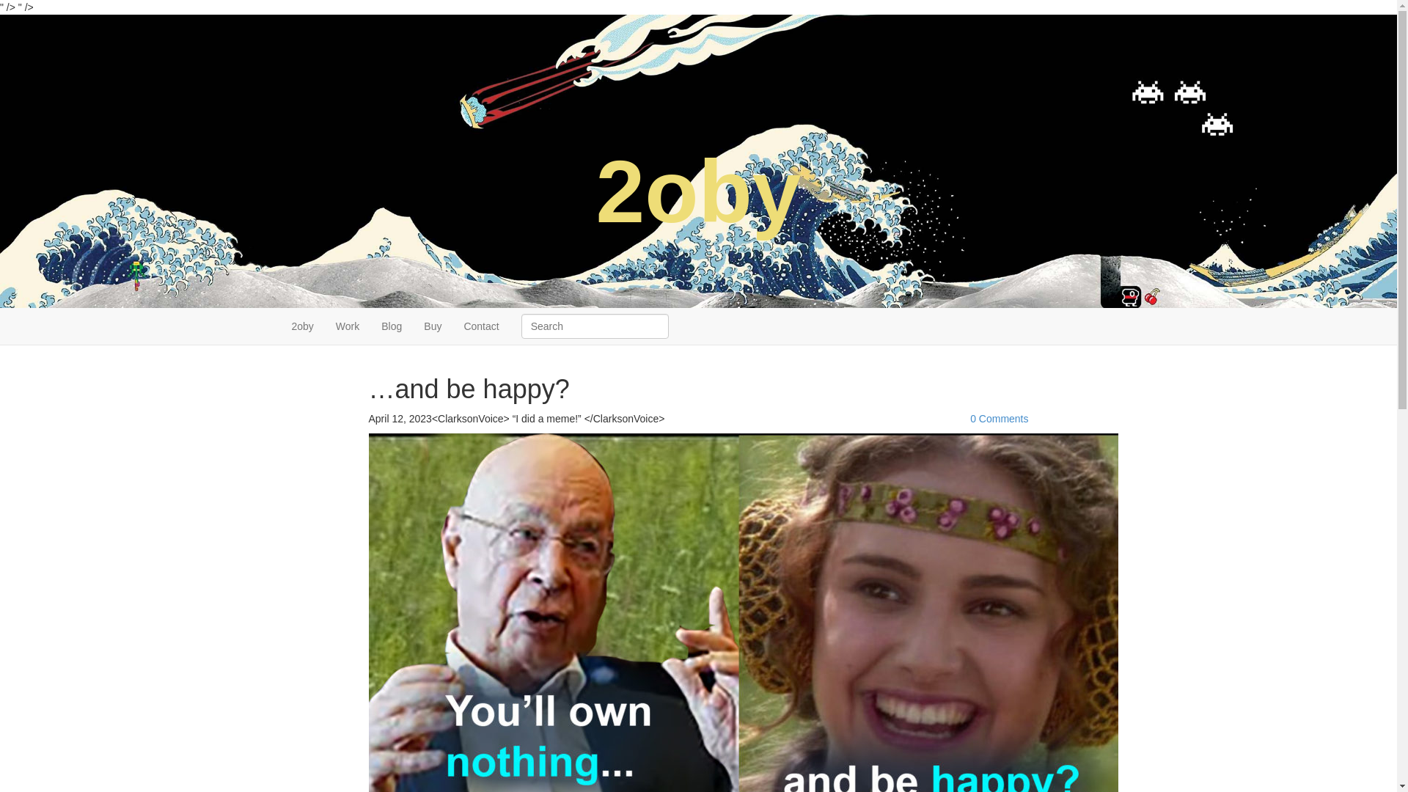  I want to click on Blog, so click(392, 326).